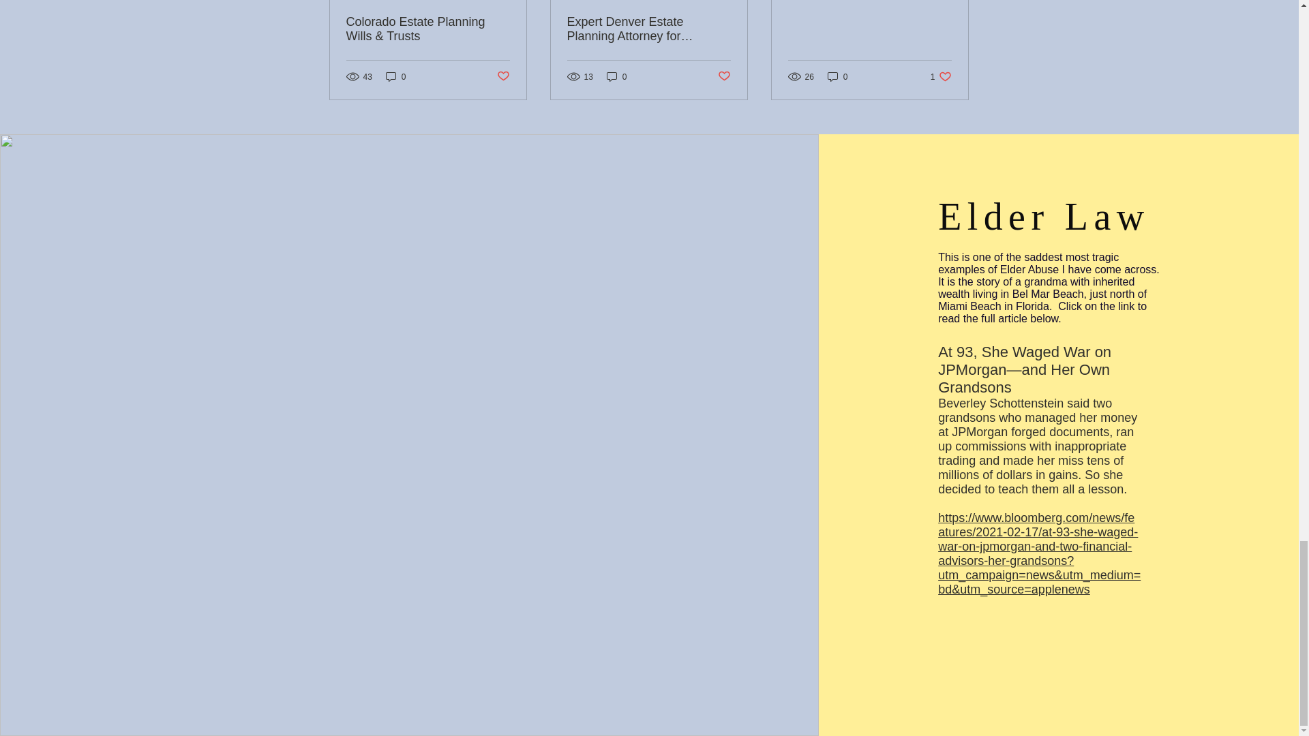 This screenshot has width=1309, height=736. I want to click on 0, so click(616, 76).